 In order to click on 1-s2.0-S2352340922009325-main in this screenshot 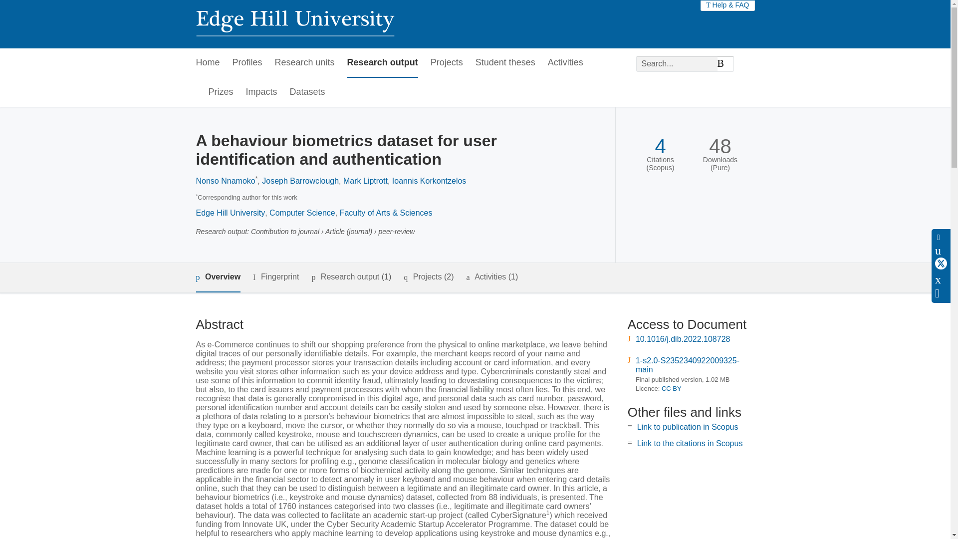, I will do `click(688, 365)`.